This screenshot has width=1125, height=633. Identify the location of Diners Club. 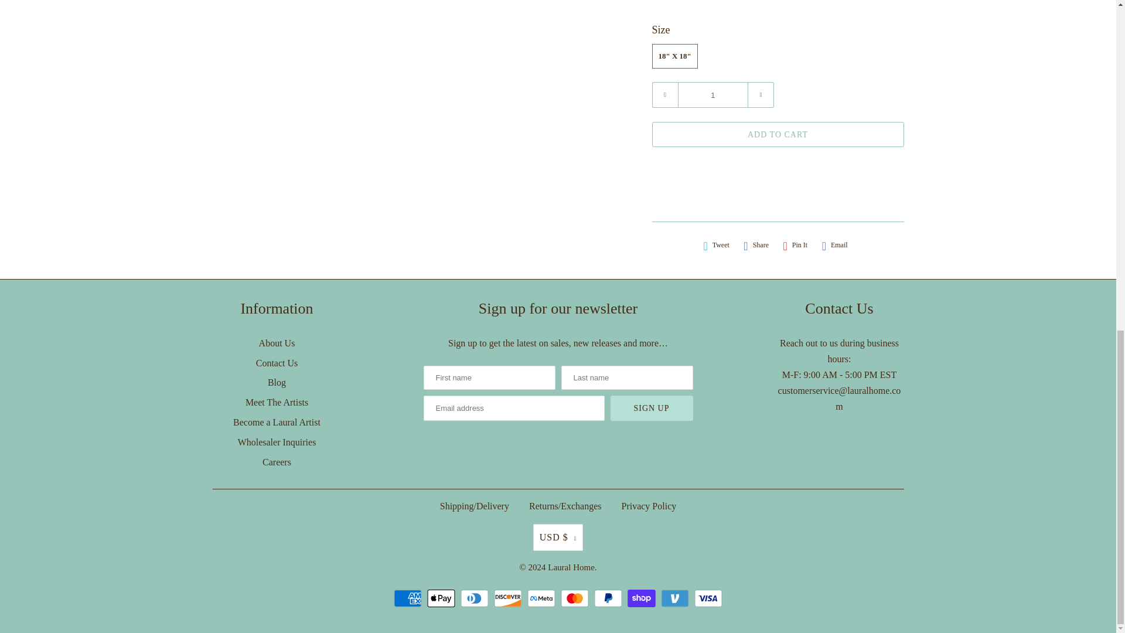
(476, 598).